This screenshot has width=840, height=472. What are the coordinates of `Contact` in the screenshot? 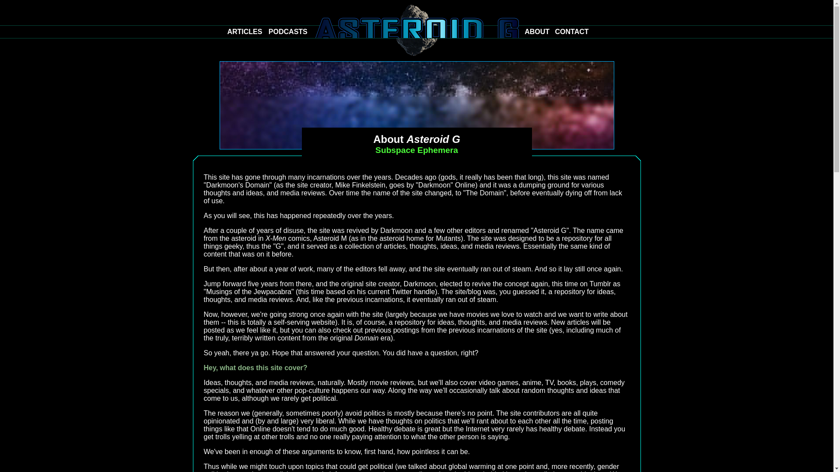 It's located at (572, 31).